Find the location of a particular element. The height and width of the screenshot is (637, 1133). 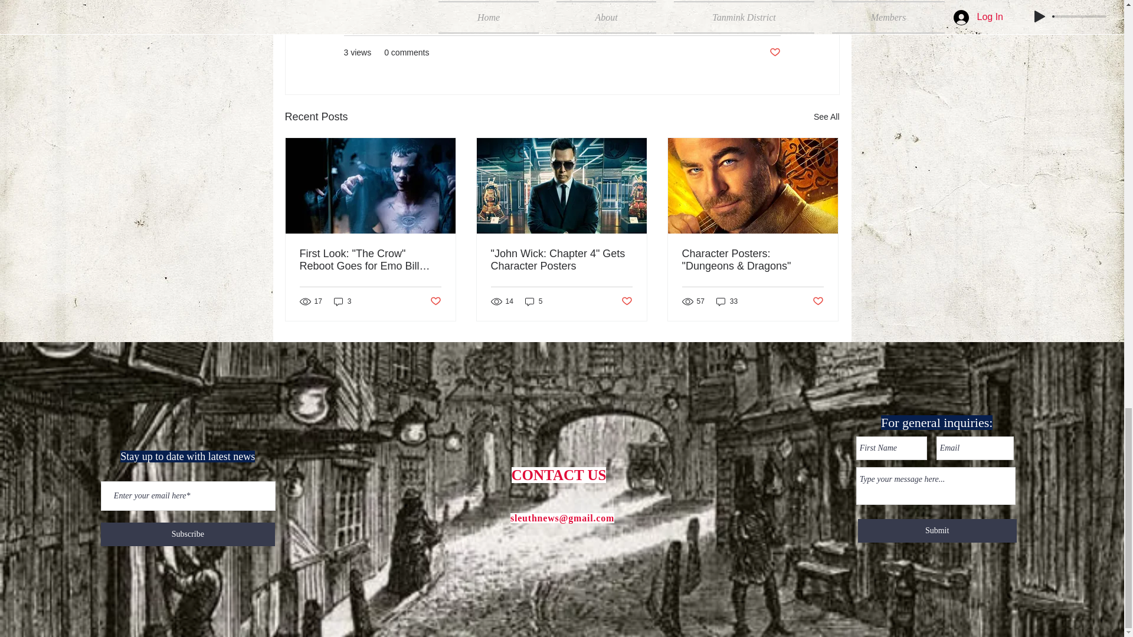

See All is located at coordinates (826, 117).